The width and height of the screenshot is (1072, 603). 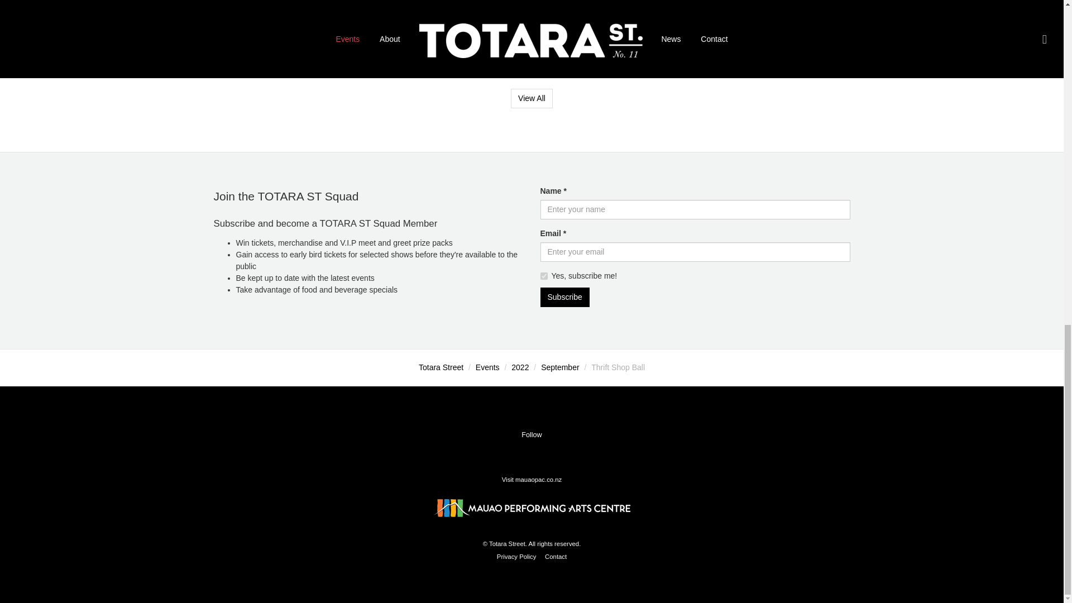 I want to click on Subscribe, so click(x=565, y=297).